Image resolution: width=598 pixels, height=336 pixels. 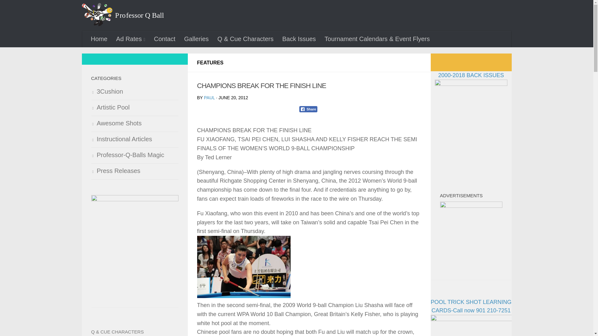 I want to click on Instructional Articles, so click(x=135, y=140).